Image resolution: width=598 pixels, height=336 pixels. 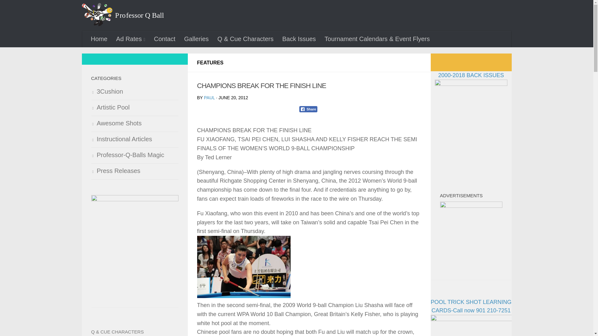 I want to click on Instructional Articles, so click(x=135, y=140).